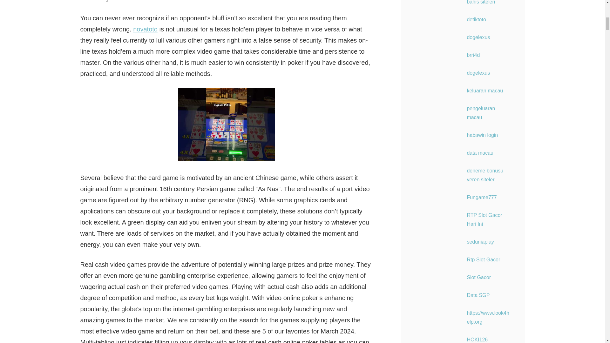 This screenshot has width=610, height=343. What do you see at coordinates (482, 135) in the screenshot?
I see `habawin login` at bounding box center [482, 135].